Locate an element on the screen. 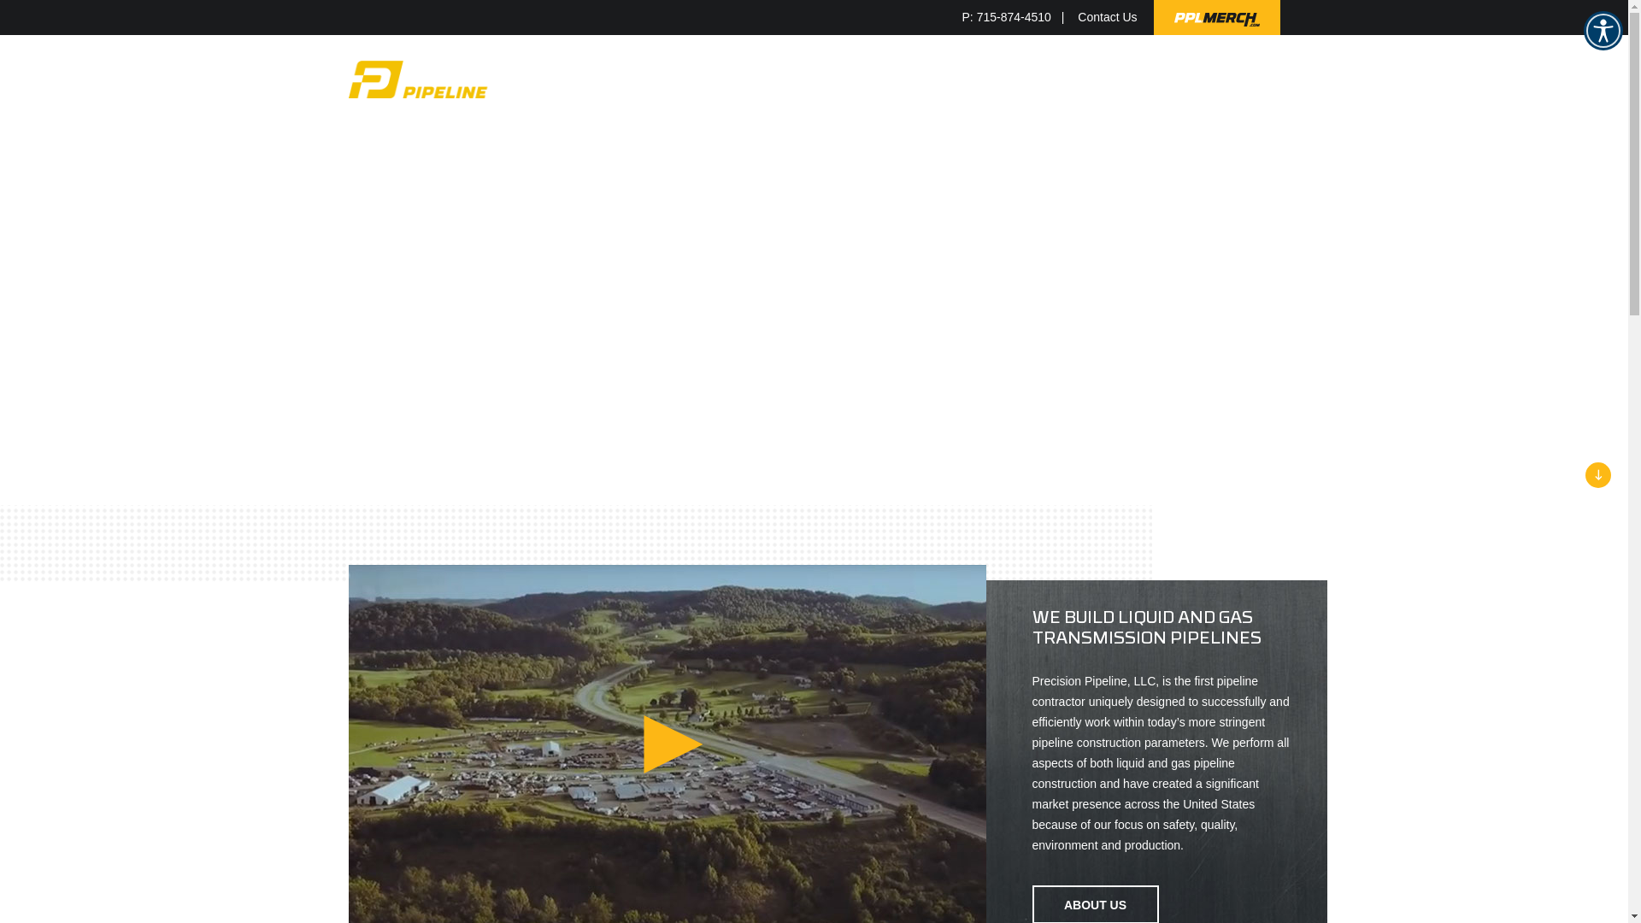 The image size is (1641, 923). P: 715-874-4510 is located at coordinates (1019, 17).